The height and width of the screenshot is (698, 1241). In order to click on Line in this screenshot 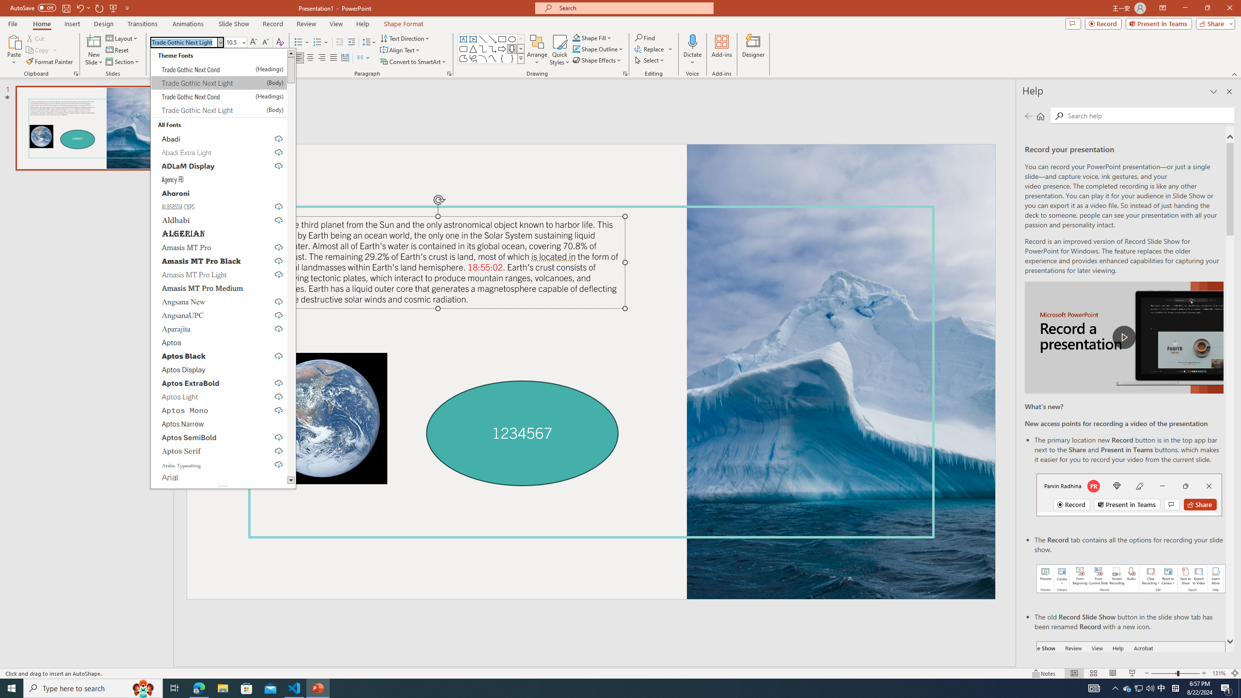, I will do `click(483, 39)`.